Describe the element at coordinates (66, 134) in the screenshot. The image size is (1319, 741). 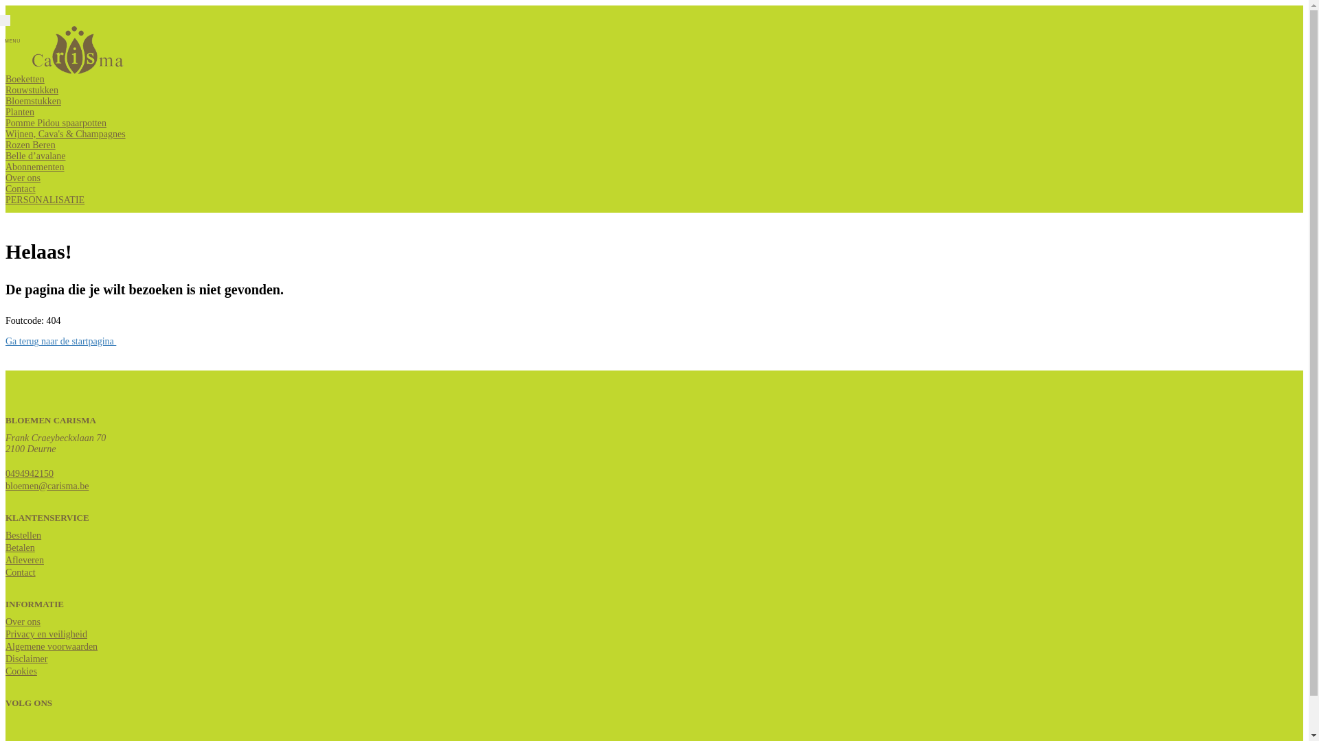
I see `Wijnen, Cava's & Champagnes` at that location.